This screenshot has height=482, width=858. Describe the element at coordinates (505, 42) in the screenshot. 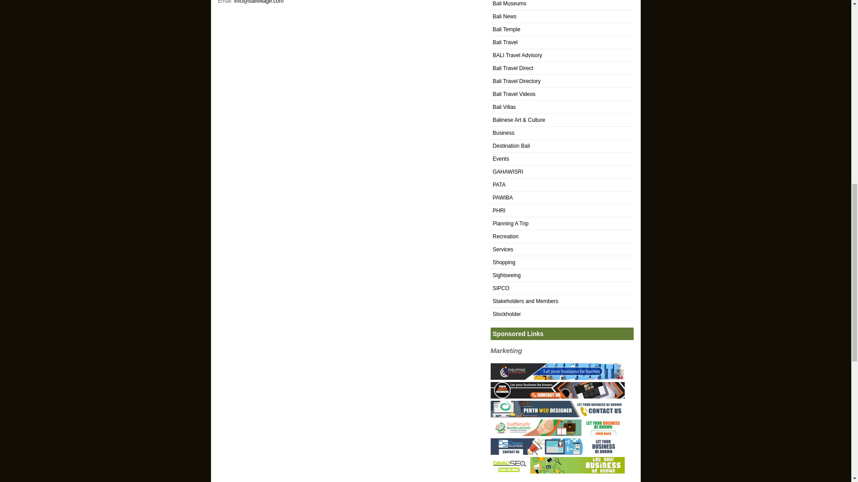

I see `Bali Travel` at that location.